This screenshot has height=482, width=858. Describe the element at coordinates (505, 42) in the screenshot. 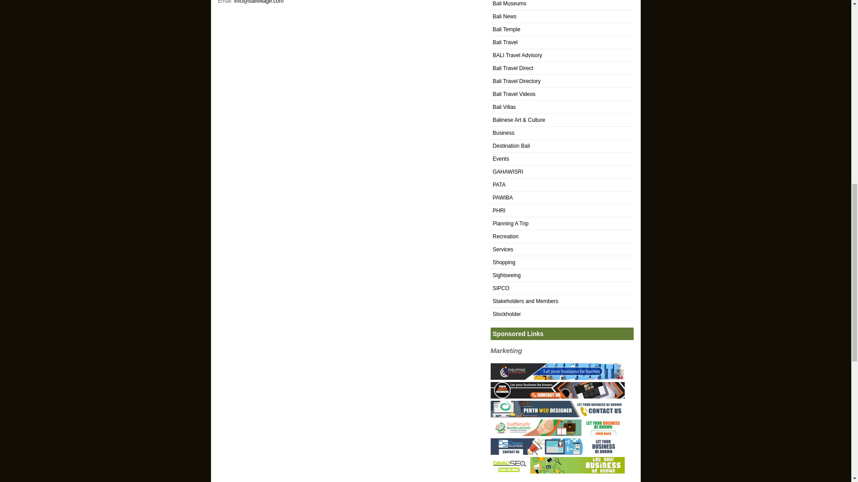

I see `Bali Travel` at that location.